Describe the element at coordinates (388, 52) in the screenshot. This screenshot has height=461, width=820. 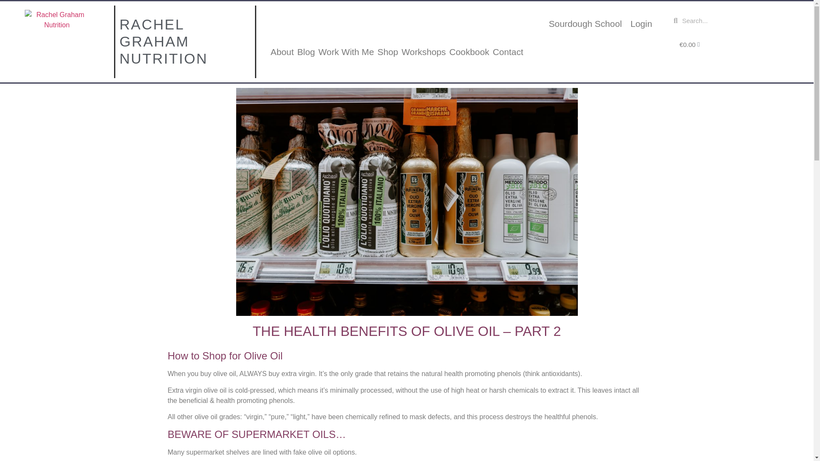
I see `Shop` at that location.